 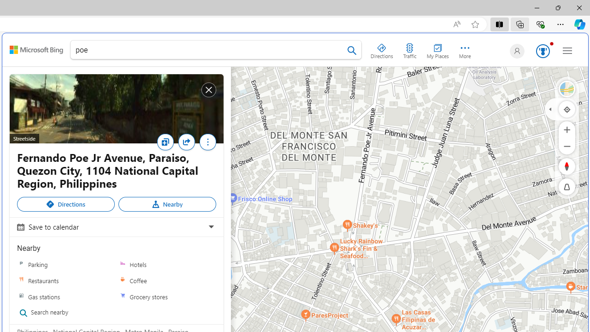 I want to click on Share, so click(x=186, y=142).